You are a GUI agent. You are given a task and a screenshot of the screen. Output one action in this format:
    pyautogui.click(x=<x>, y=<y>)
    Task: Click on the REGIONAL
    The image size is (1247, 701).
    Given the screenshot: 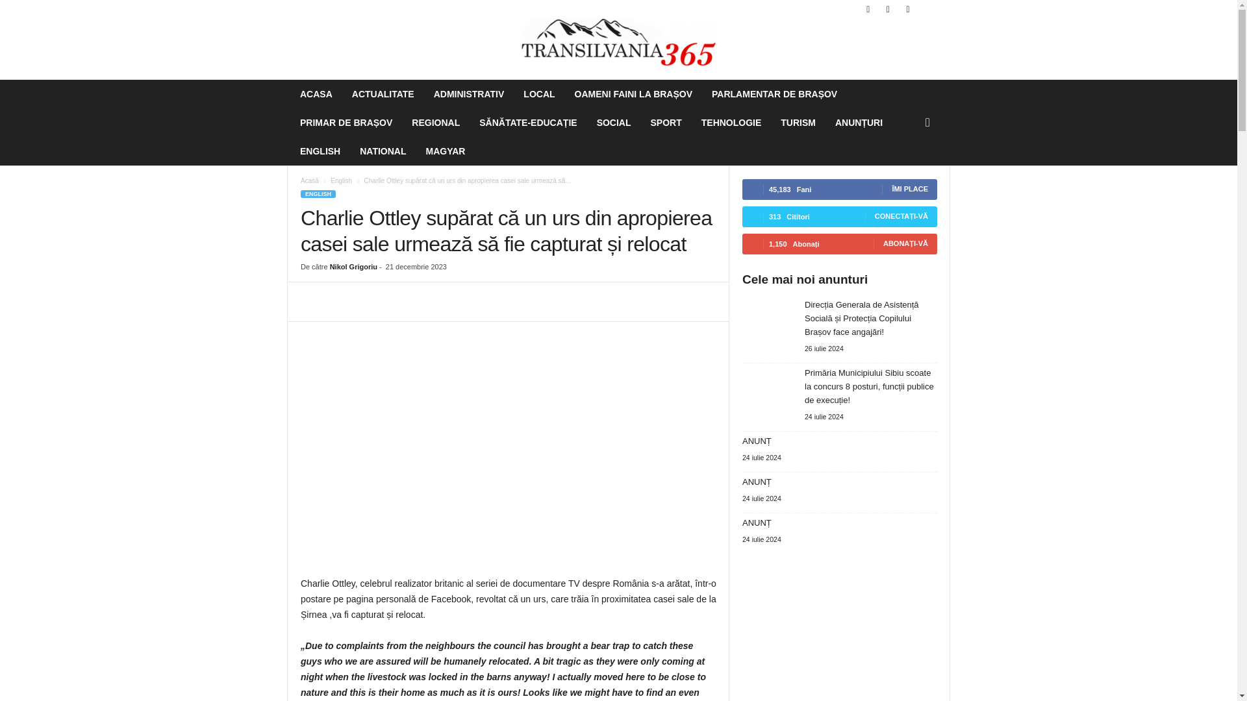 What is the action you would take?
    pyautogui.click(x=435, y=122)
    